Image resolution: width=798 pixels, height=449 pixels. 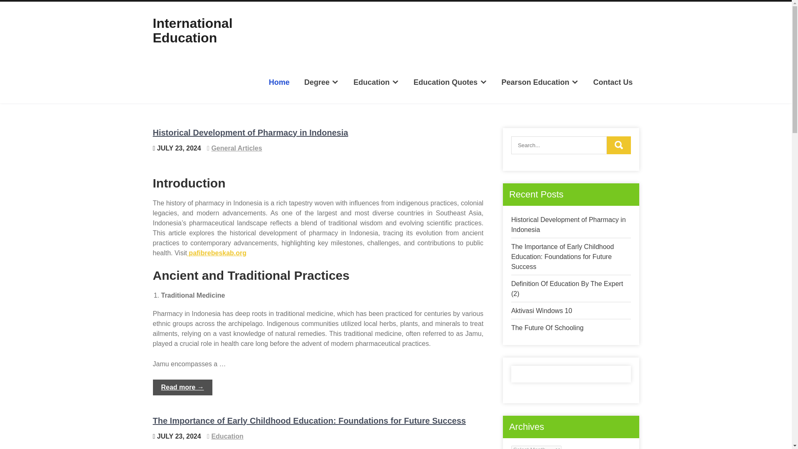 I want to click on Home, so click(x=279, y=82).